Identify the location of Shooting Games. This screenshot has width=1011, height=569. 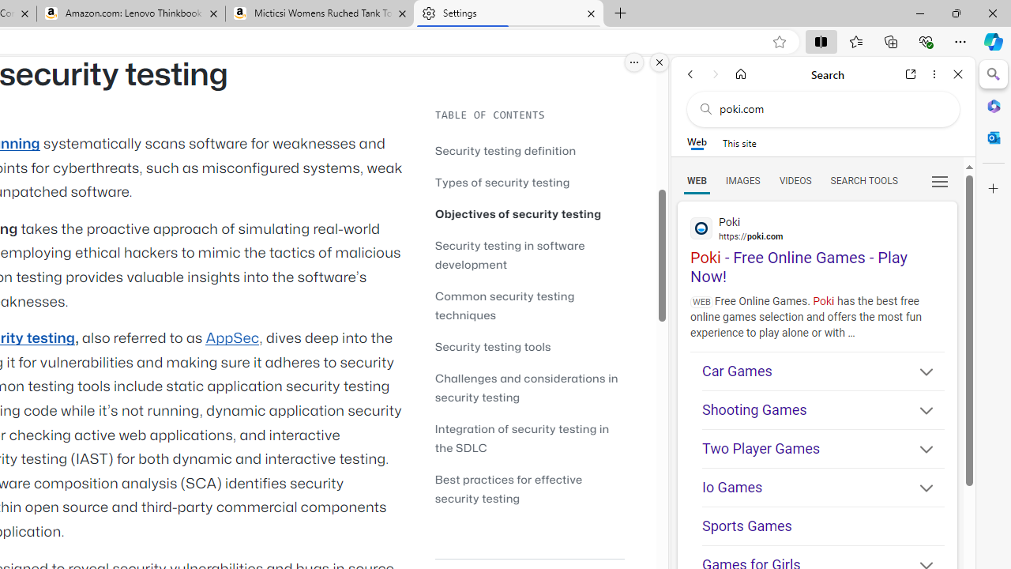
(823, 409).